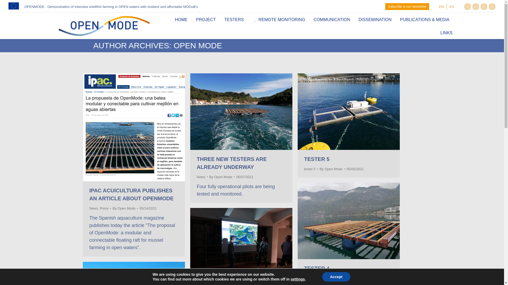 This screenshot has width=508, height=285. What do you see at coordinates (484, 6) in the screenshot?
I see `YouTube page opens in new window` at bounding box center [484, 6].